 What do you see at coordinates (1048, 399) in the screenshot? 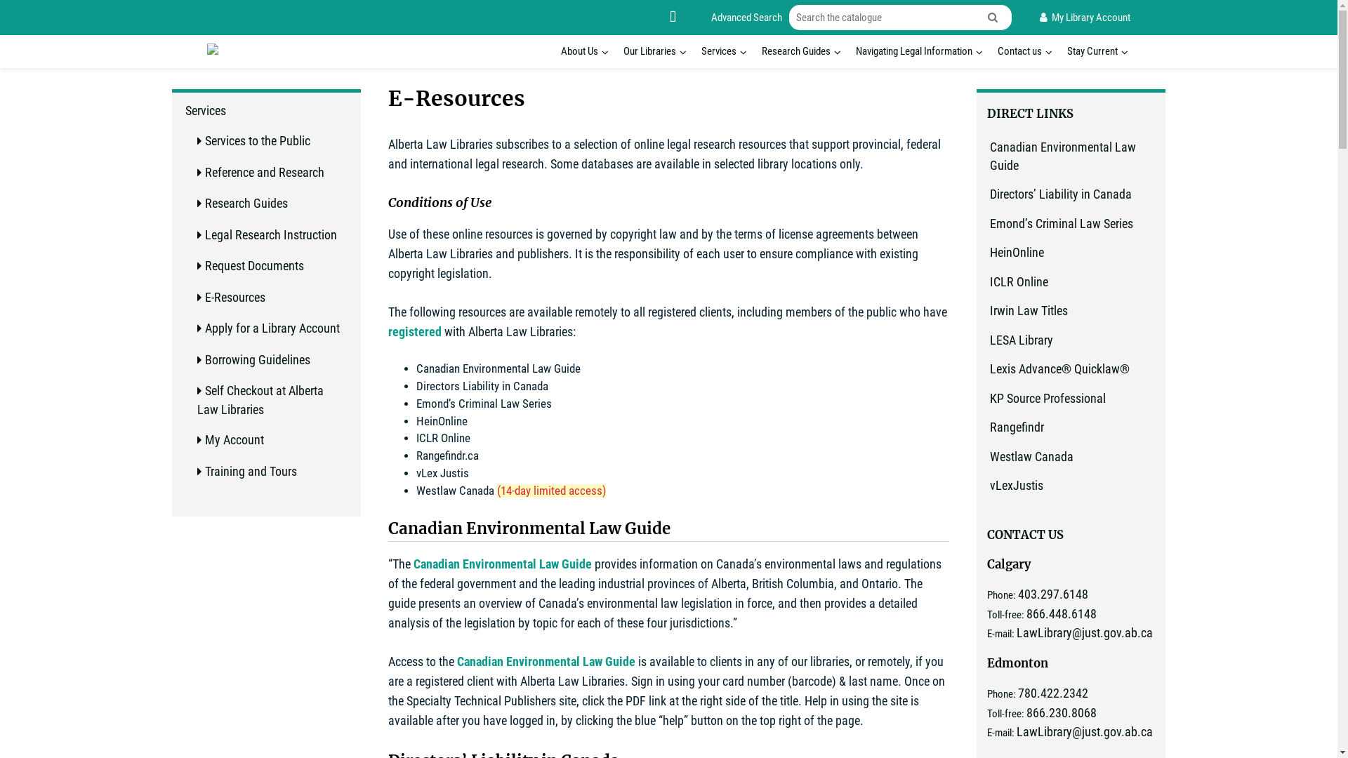
I see `KP Source Professional` at bounding box center [1048, 399].